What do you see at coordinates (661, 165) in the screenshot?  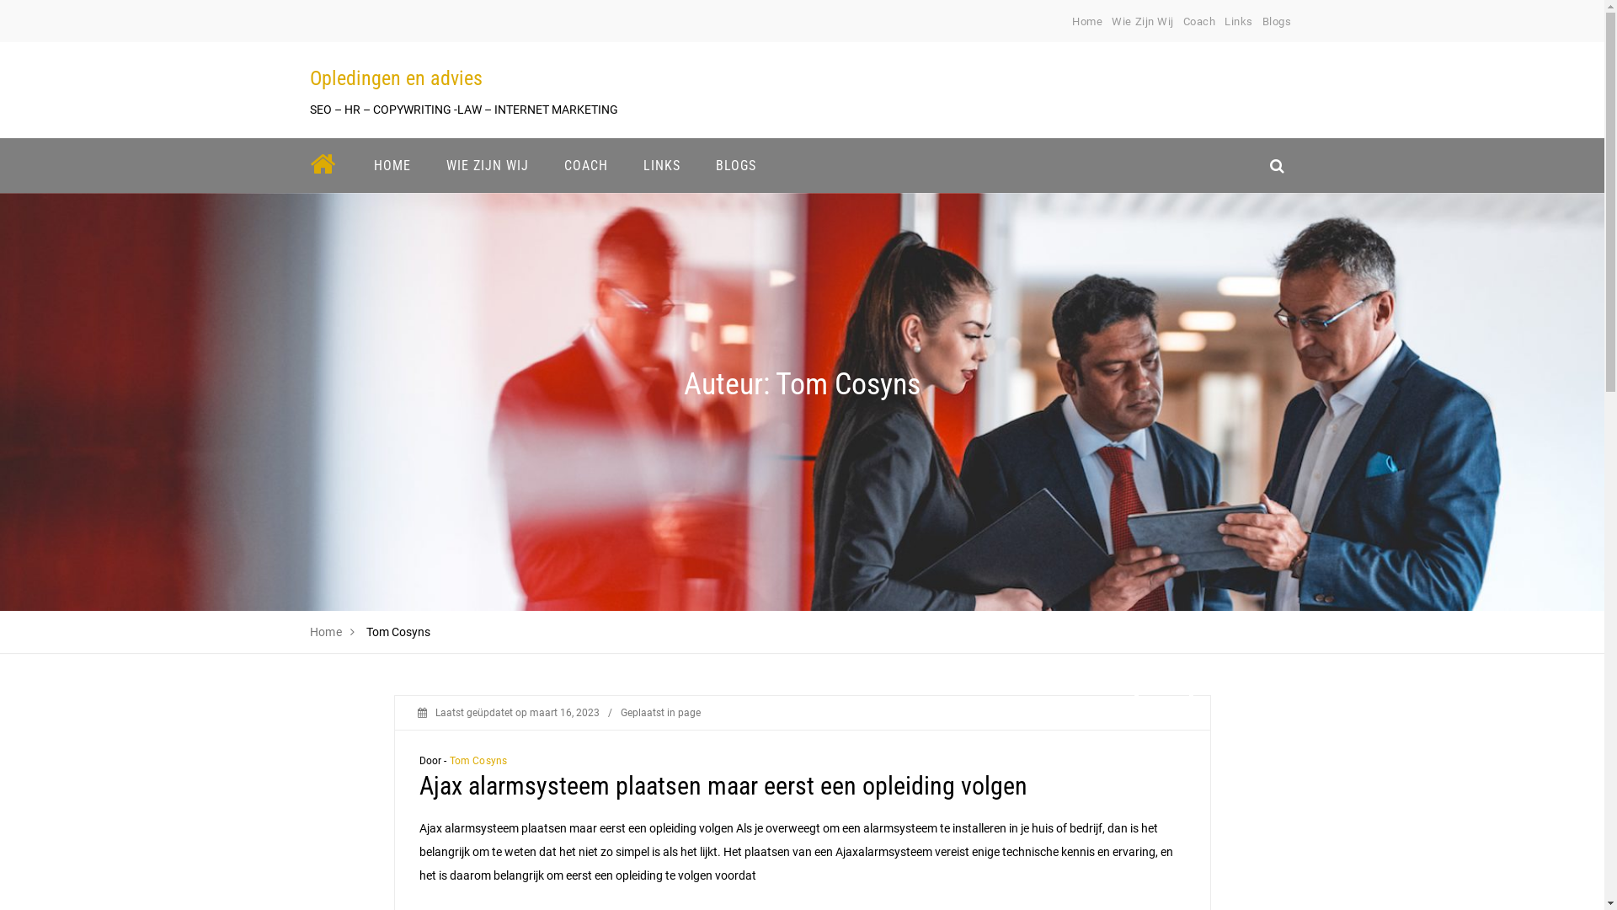 I see `LINKS` at bounding box center [661, 165].